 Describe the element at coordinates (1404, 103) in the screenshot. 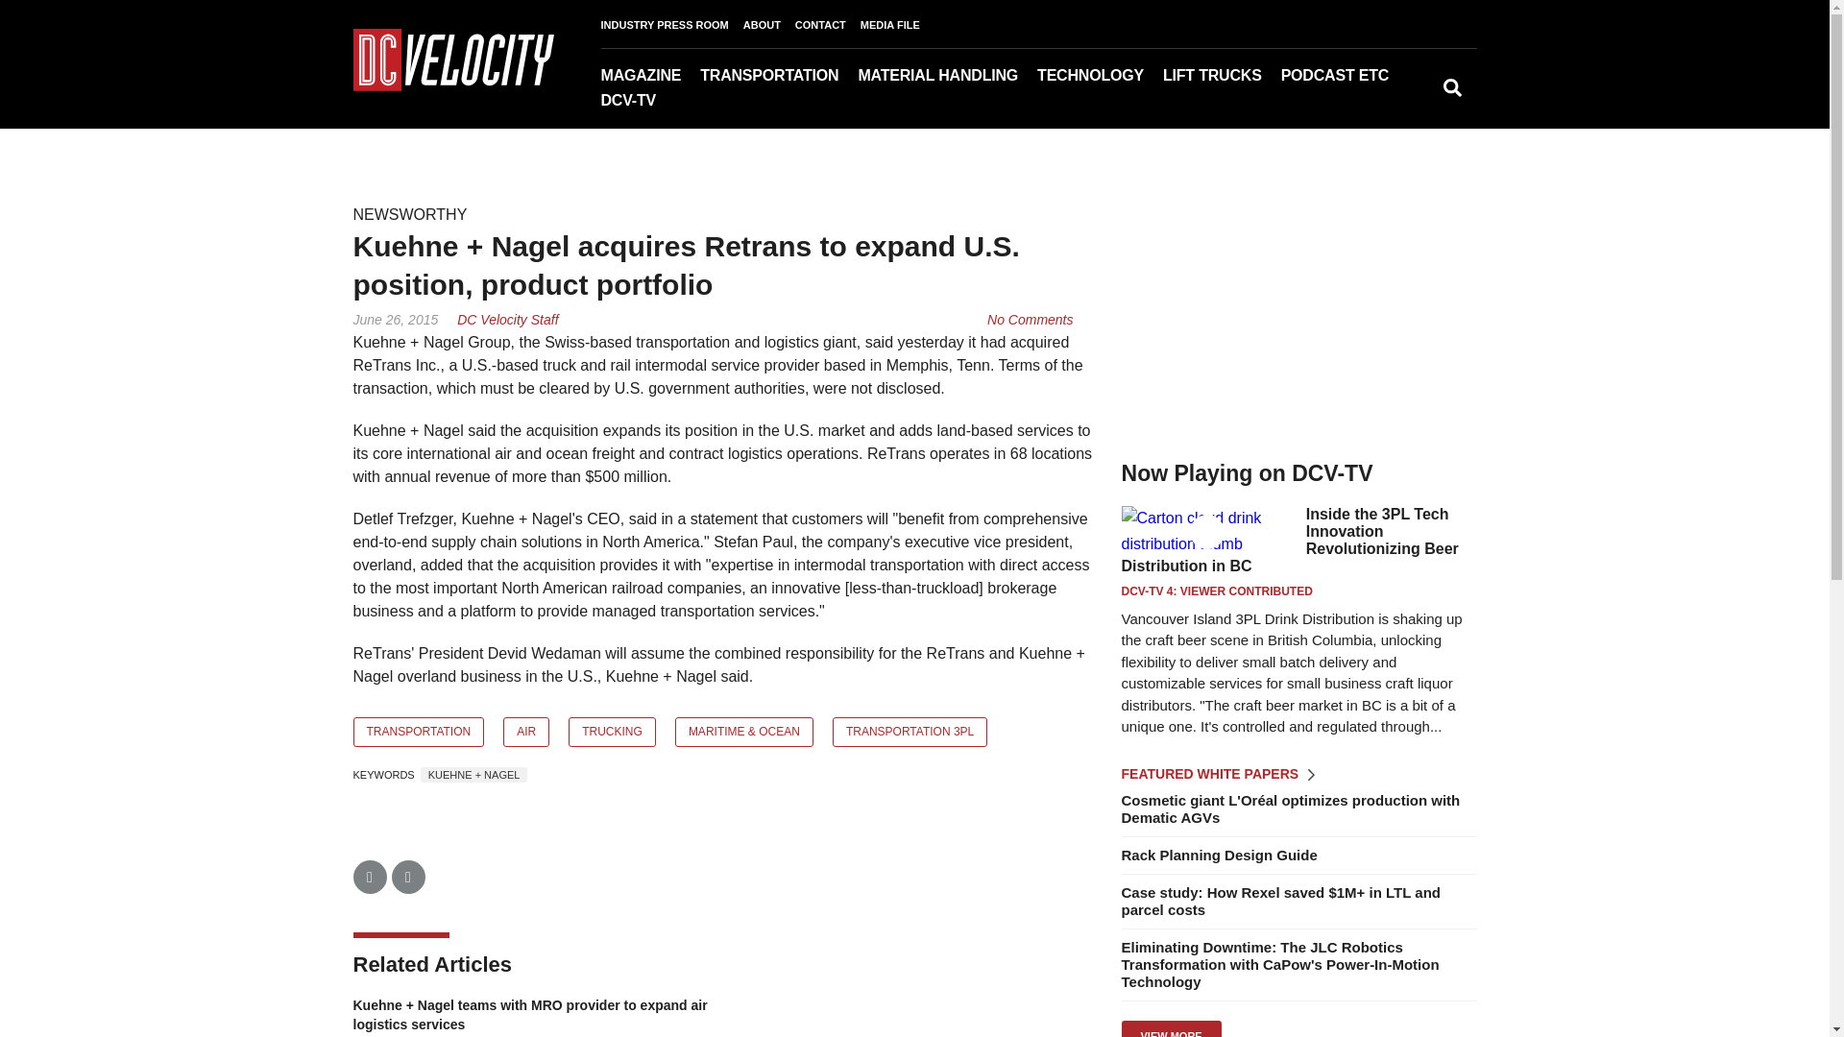

I see `White Papers` at that location.